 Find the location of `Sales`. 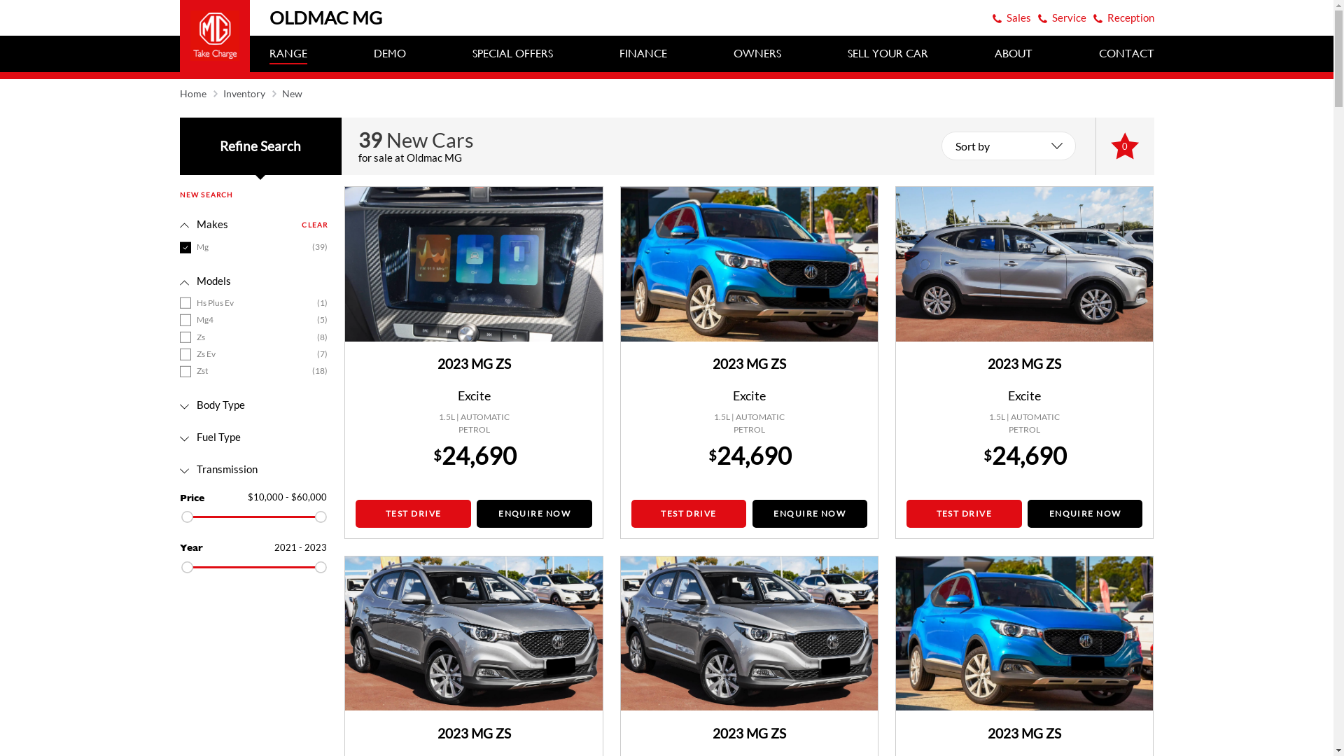

Sales is located at coordinates (1019, 17).